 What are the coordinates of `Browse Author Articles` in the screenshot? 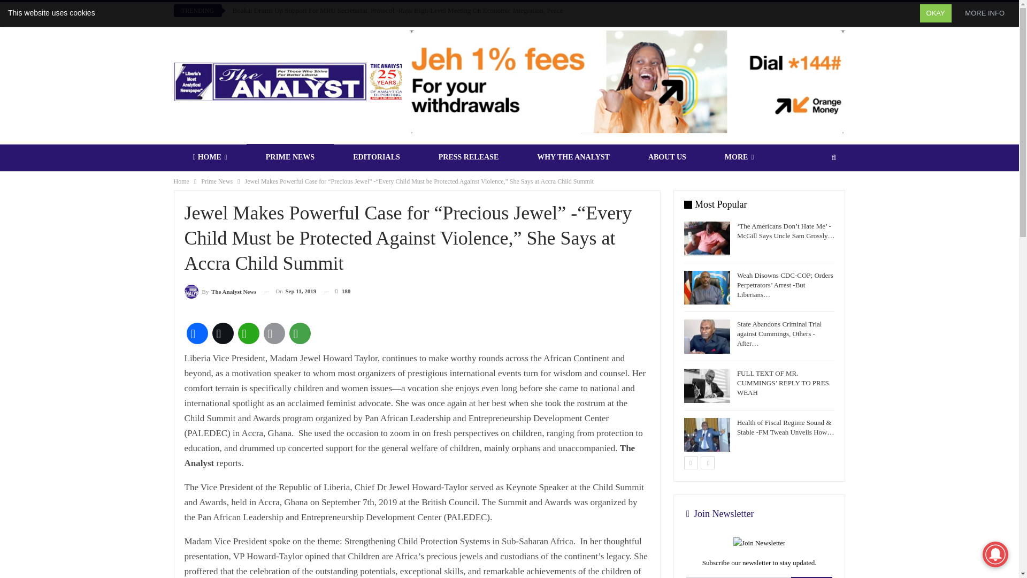 It's located at (219, 291).